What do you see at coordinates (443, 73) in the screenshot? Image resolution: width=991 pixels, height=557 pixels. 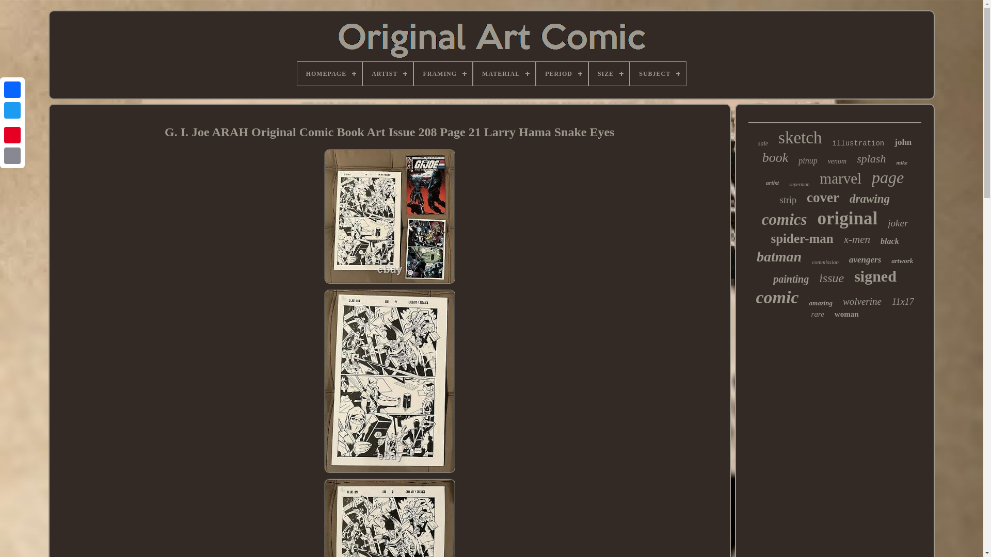 I see `FRAMING` at bounding box center [443, 73].